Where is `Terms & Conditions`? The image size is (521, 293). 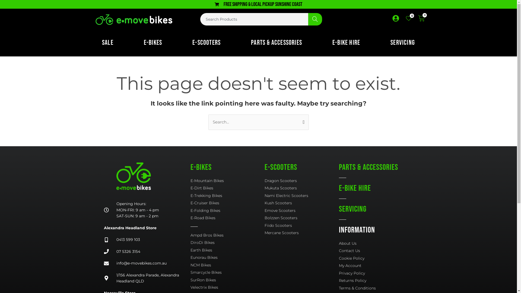
Terms & Conditions is located at coordinates (376, 288).